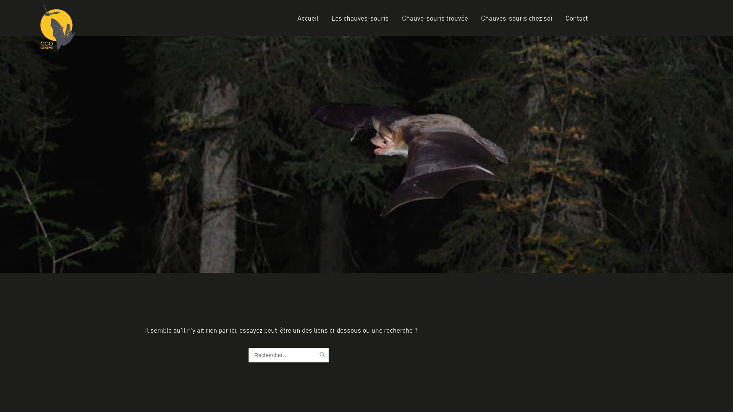 The width and height of the screenshot is (733, 412). What do you see at coordinates (517, 18) in the screenshot?
I see `Chauves-souris chez soi` at bounding box center [517, 18].